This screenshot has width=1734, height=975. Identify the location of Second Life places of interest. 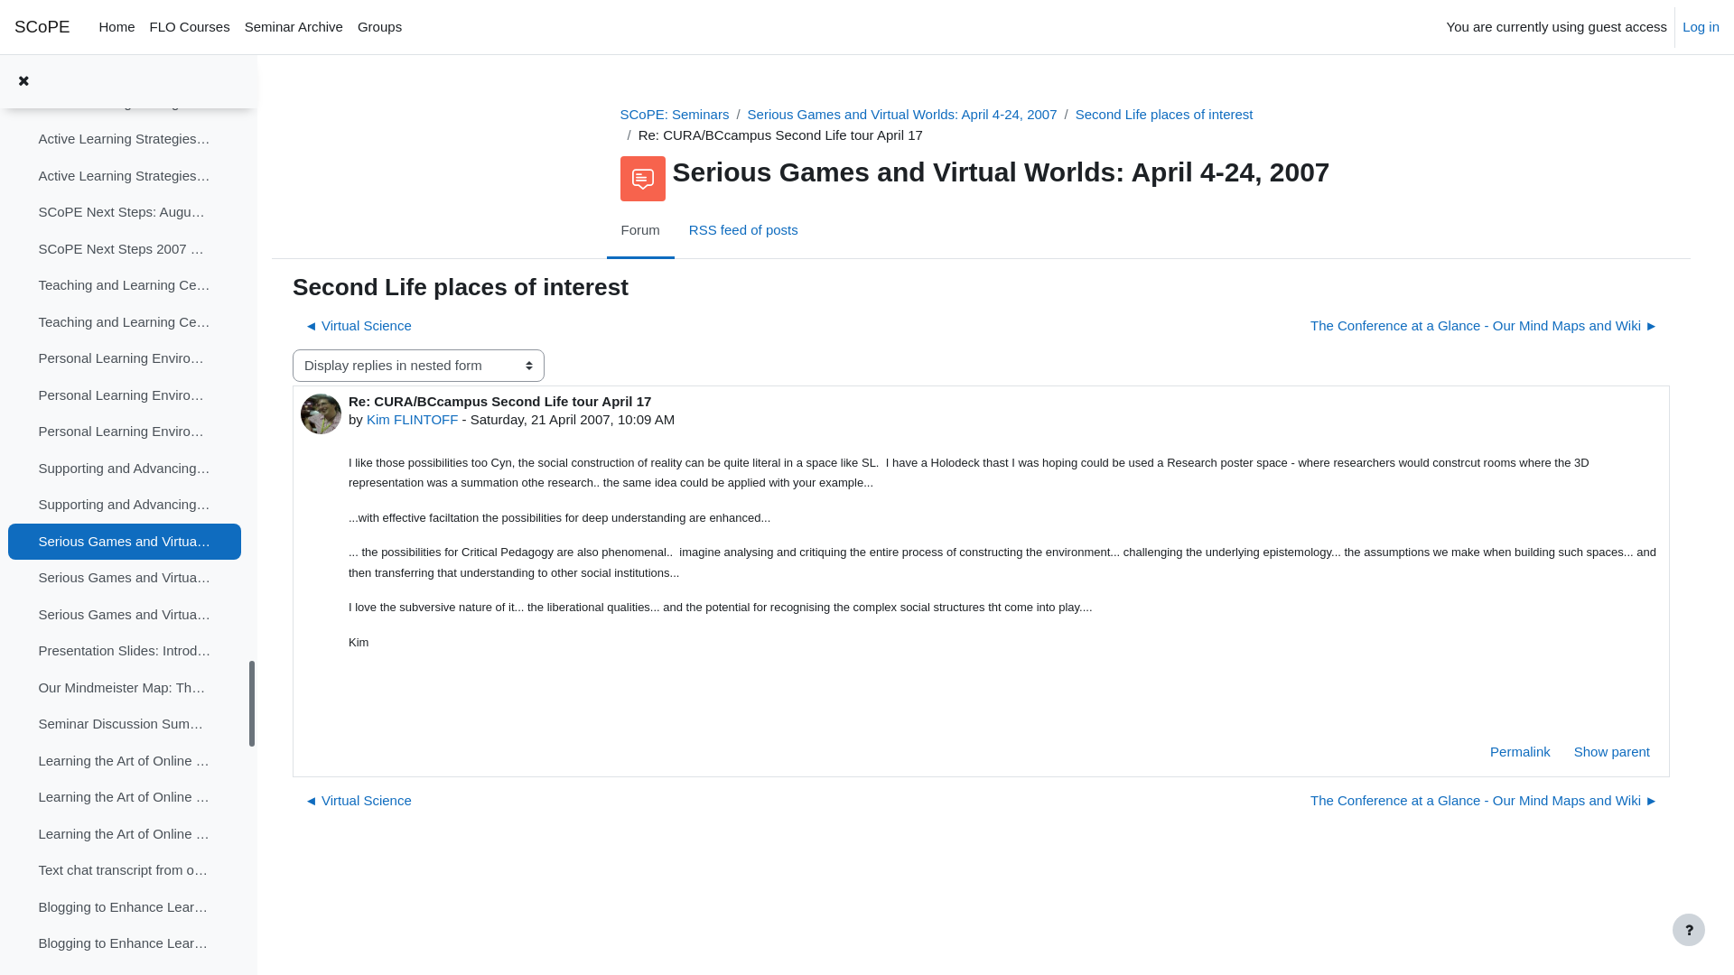
(1165, 114).